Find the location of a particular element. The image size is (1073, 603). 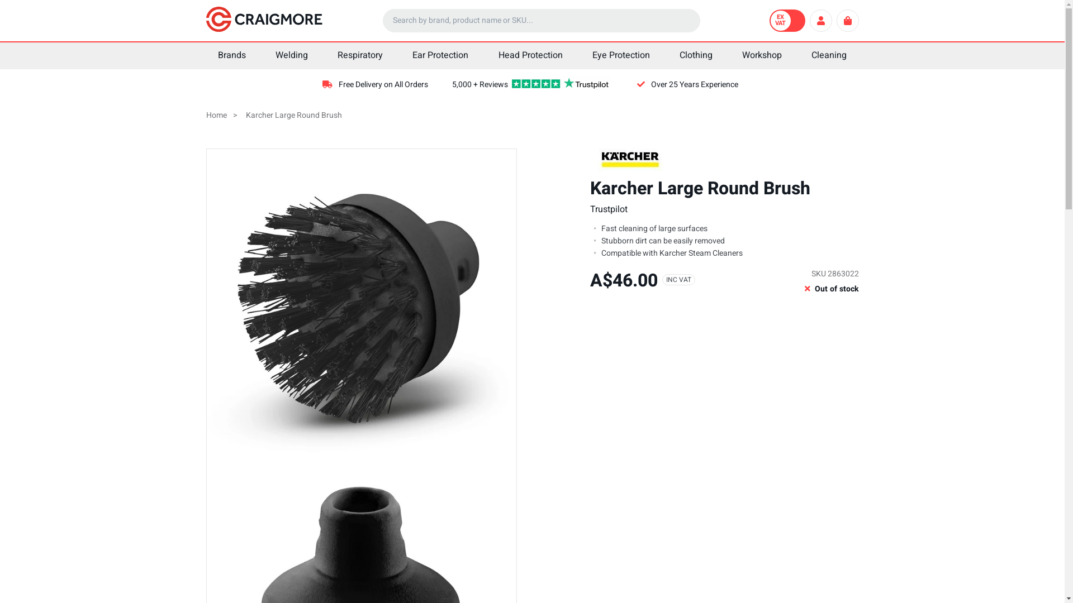

Karcher is located at coordinates (629, 168).